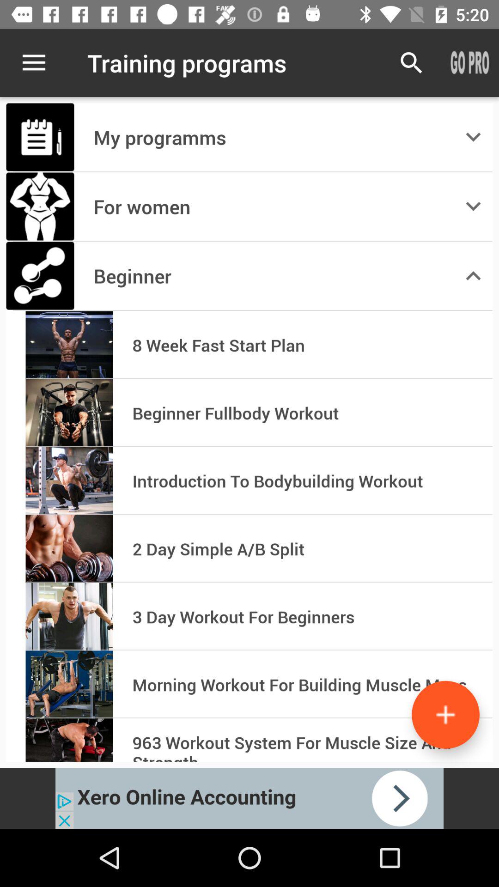  What do you see at coordinates (445, 715) in the screenshot?
I see `select the add more icon which is on bottom` at bounding box center [445, 715].